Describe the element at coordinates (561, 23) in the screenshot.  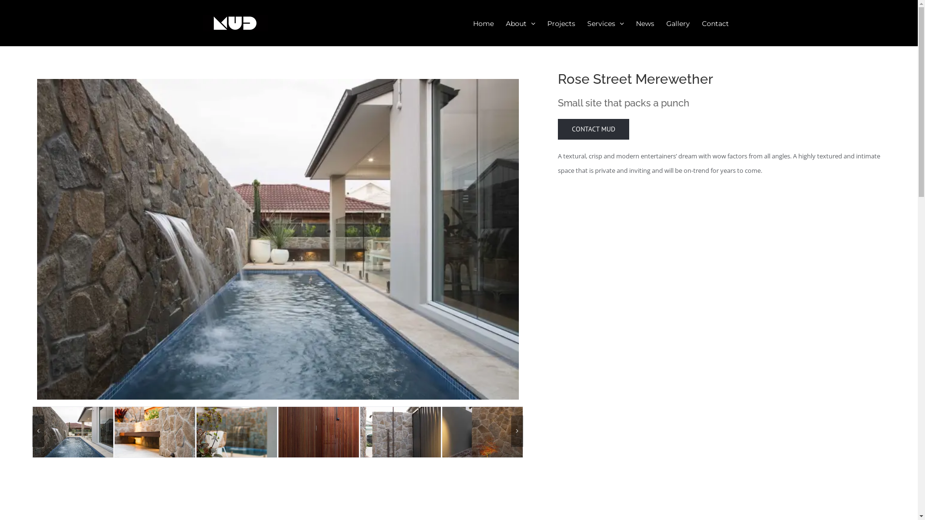
I see `Projects` at that location.